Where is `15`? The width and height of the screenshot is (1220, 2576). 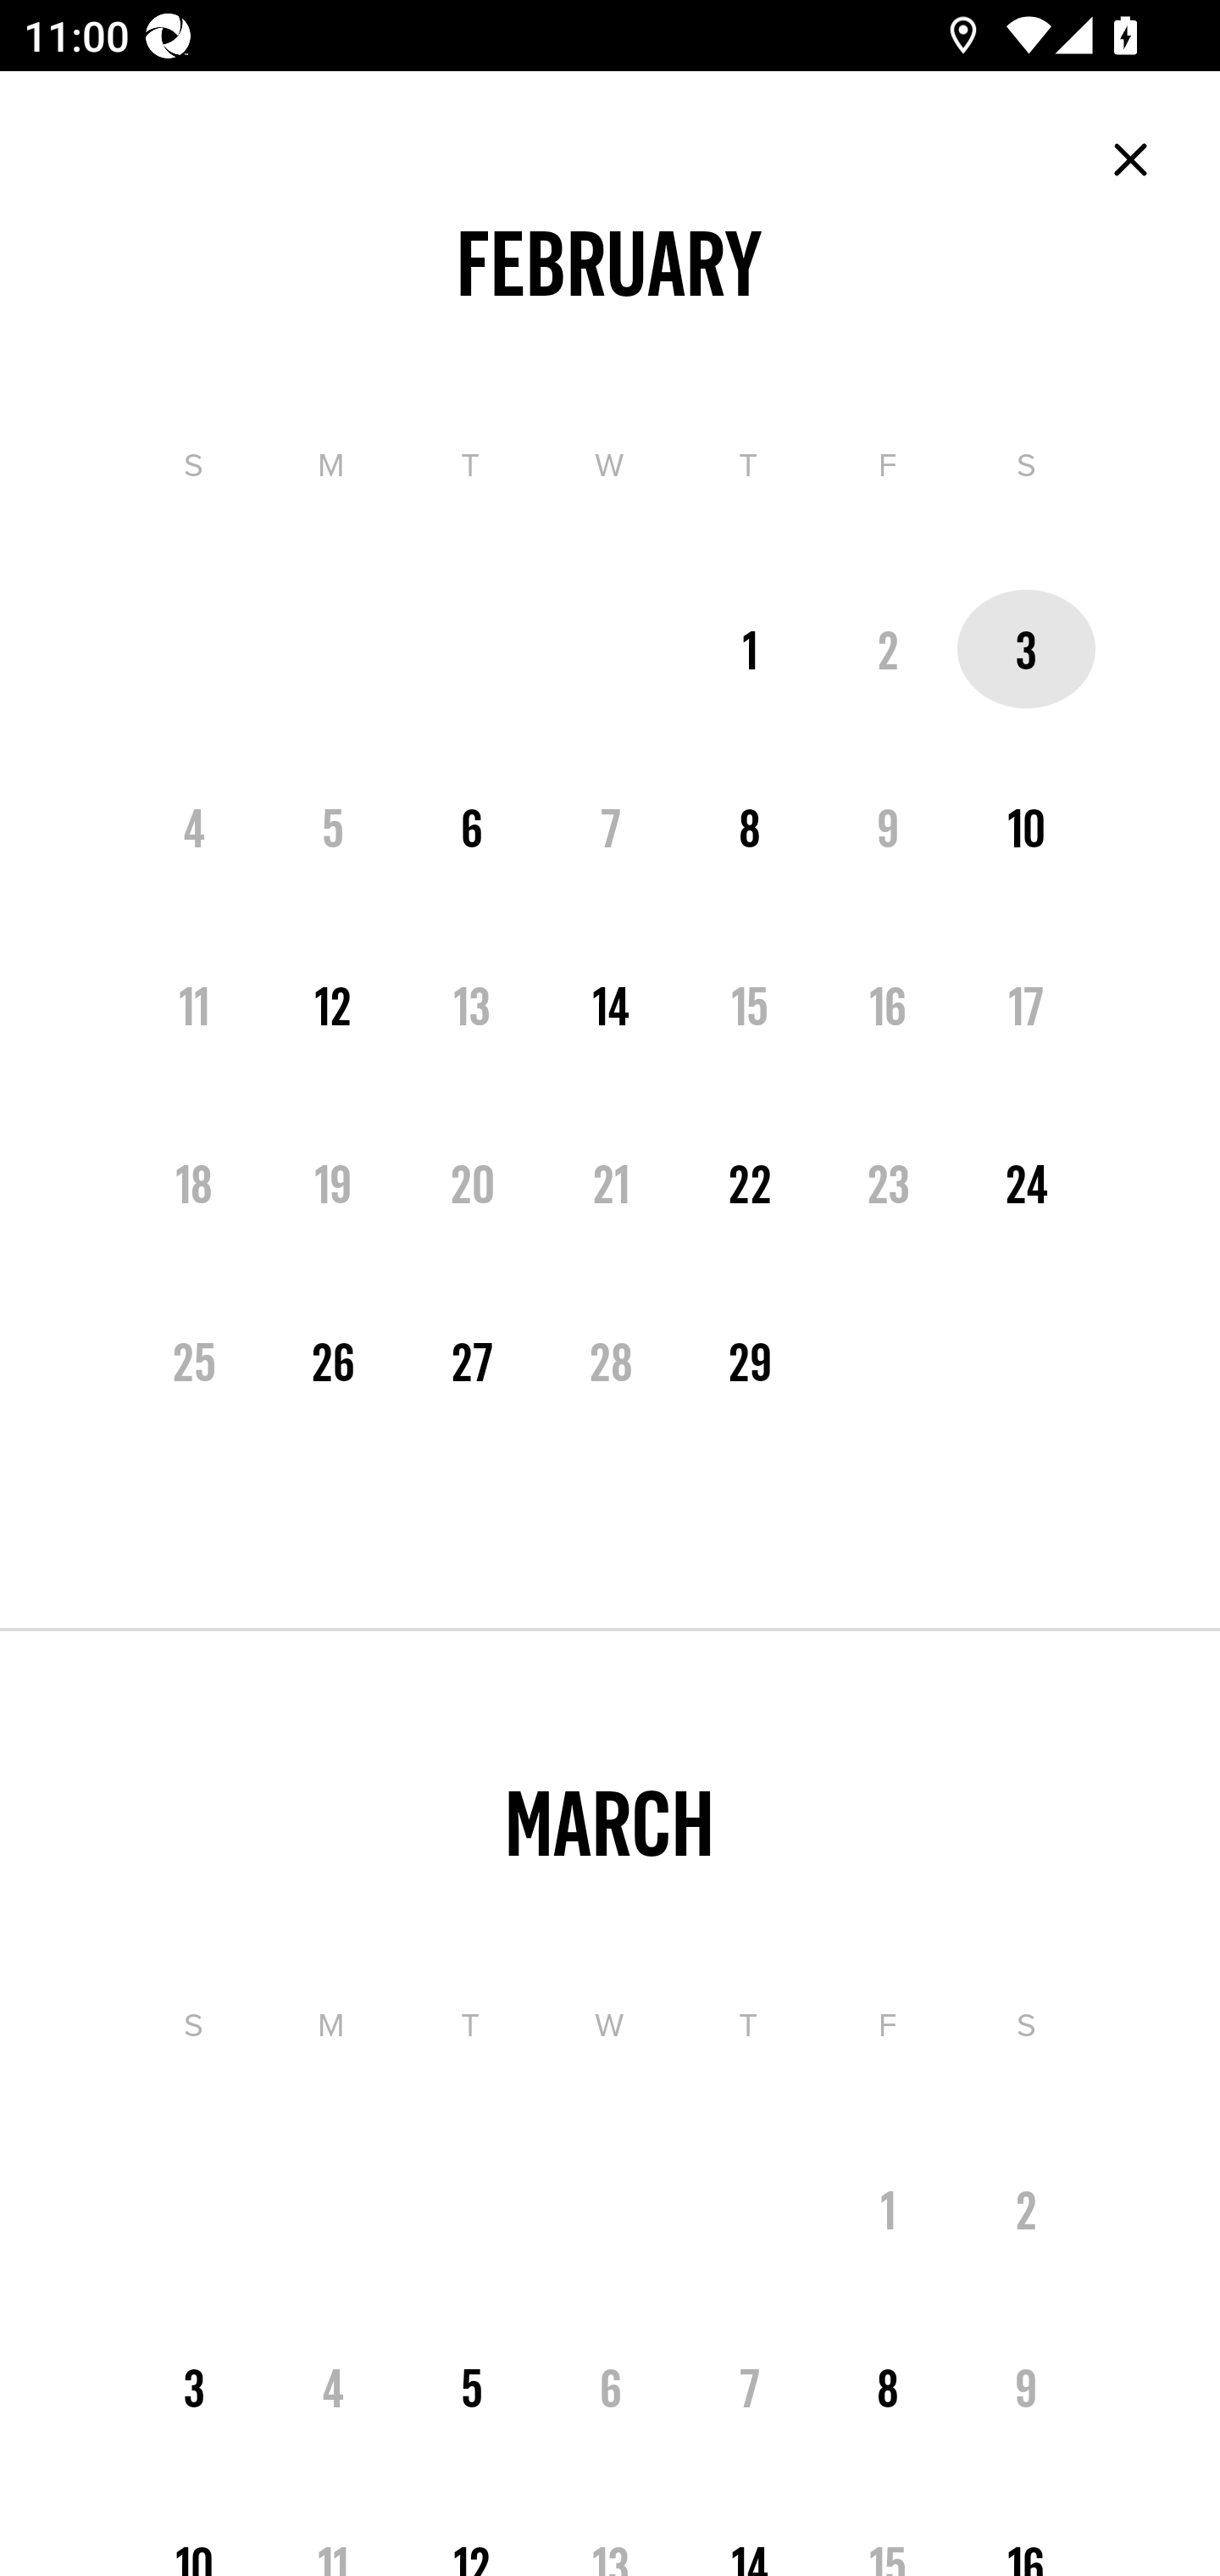
15 is located at coordinates (888, 2540).